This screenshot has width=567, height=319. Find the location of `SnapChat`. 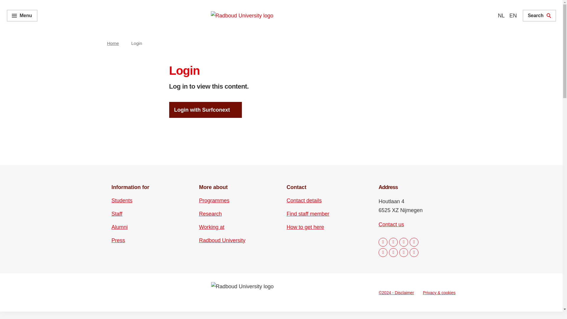

SnapChat is located at coordinates (414, 253).